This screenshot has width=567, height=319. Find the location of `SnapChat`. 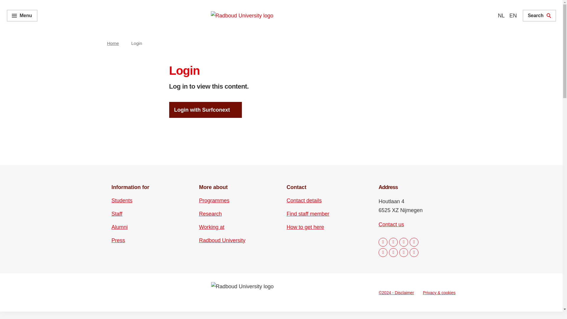

SnapChat is located at coordinates (414, 253).